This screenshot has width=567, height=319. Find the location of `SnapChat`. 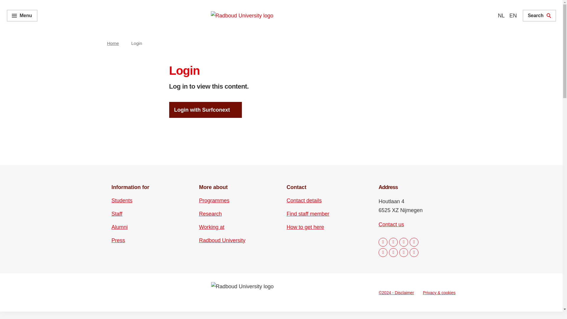

SnapChat is located at coordinates (414, 253).